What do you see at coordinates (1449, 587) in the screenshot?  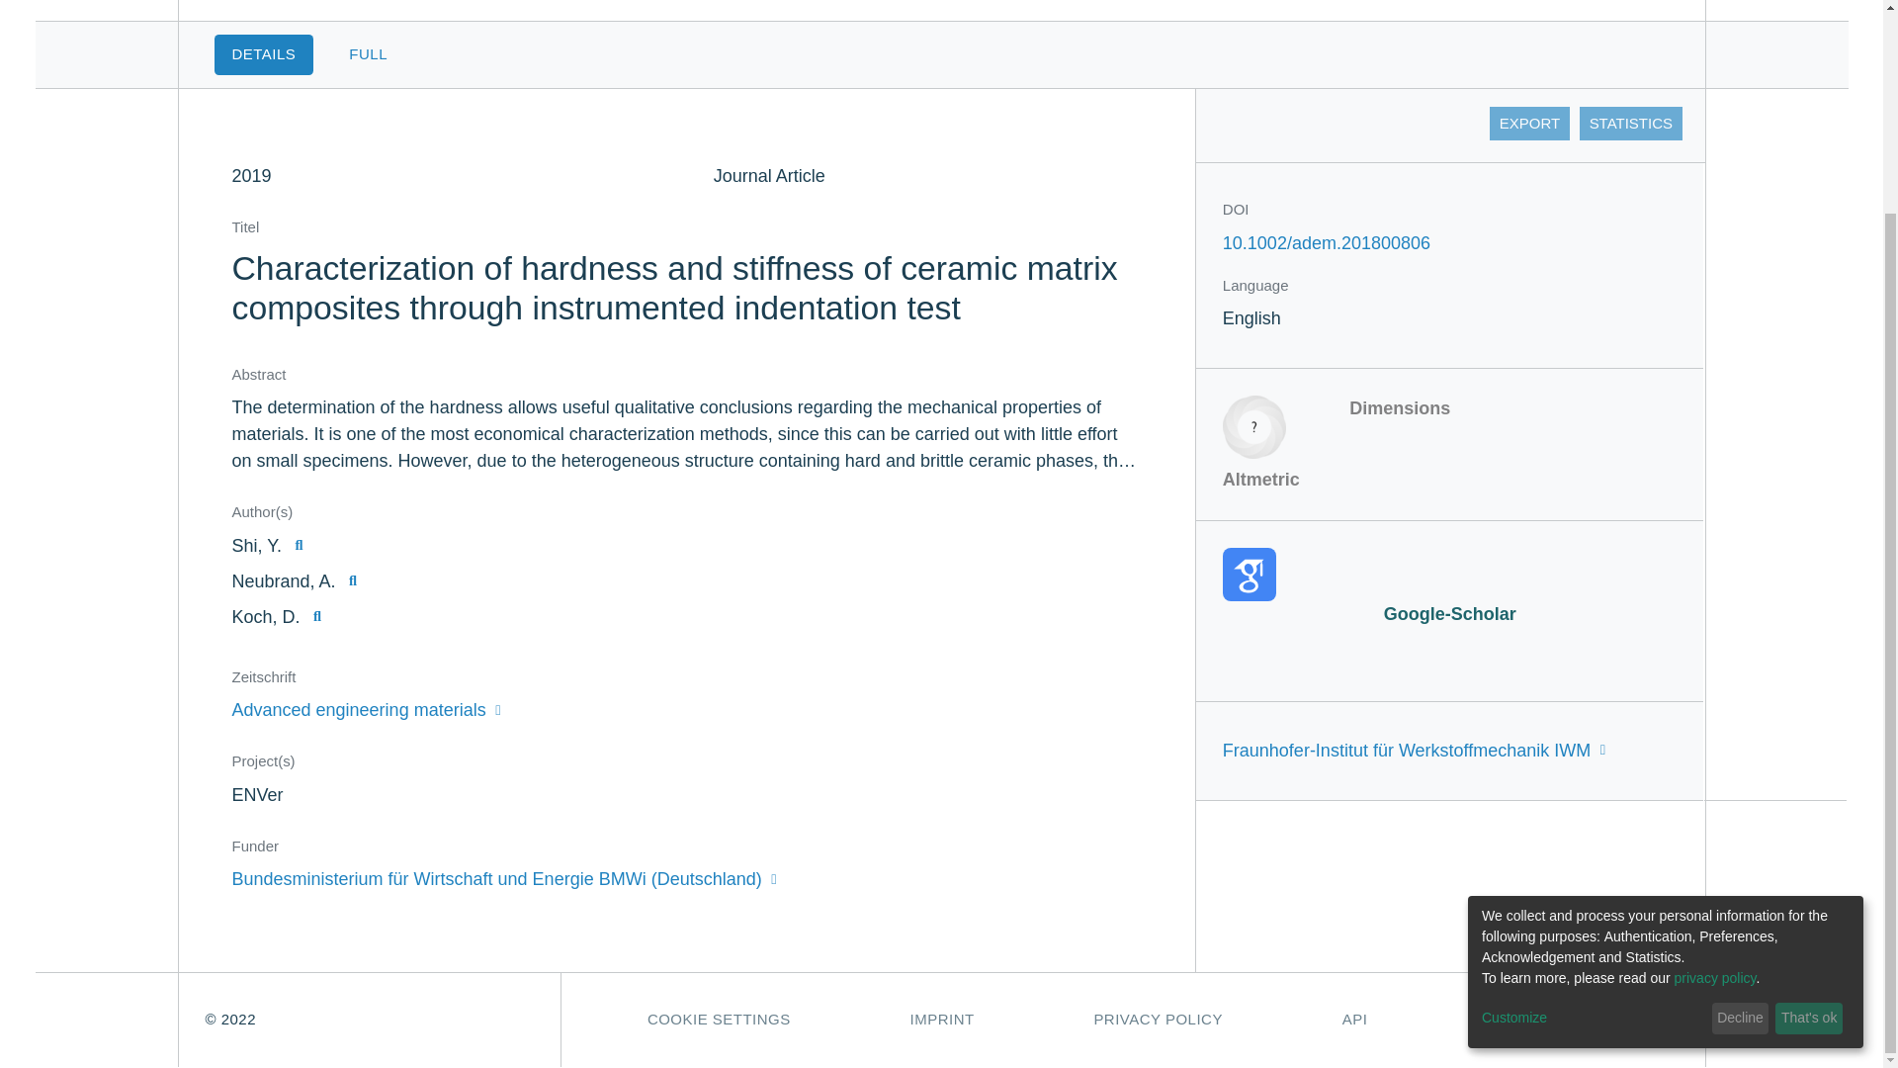 I see `Google-Scholar` at bounding box center [1449, 587].